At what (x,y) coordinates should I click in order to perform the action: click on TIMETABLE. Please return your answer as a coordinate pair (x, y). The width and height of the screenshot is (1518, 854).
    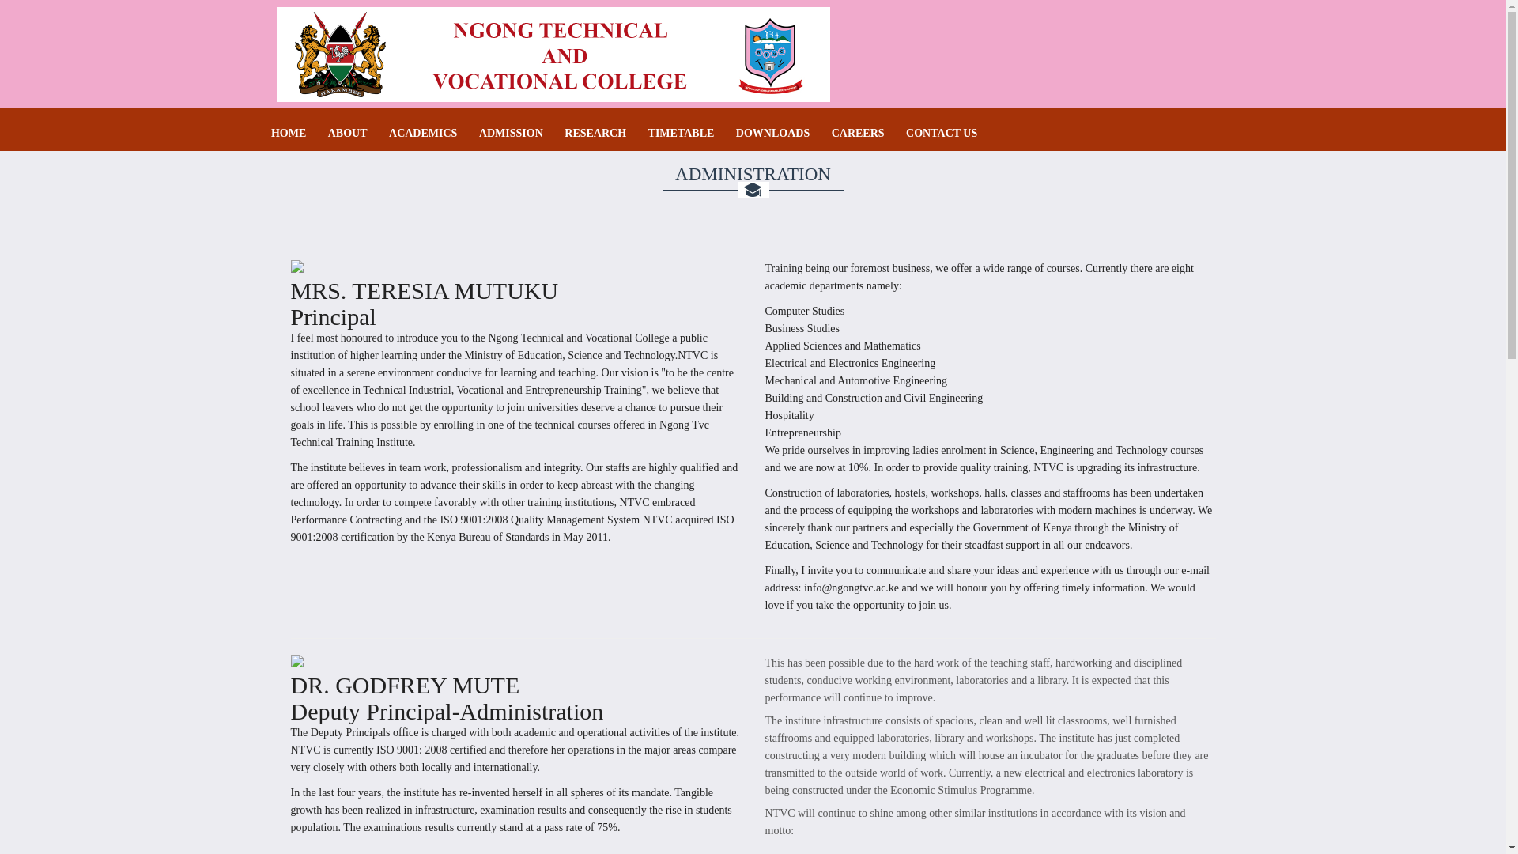
    Looking at the image, I should click on (682, 133).